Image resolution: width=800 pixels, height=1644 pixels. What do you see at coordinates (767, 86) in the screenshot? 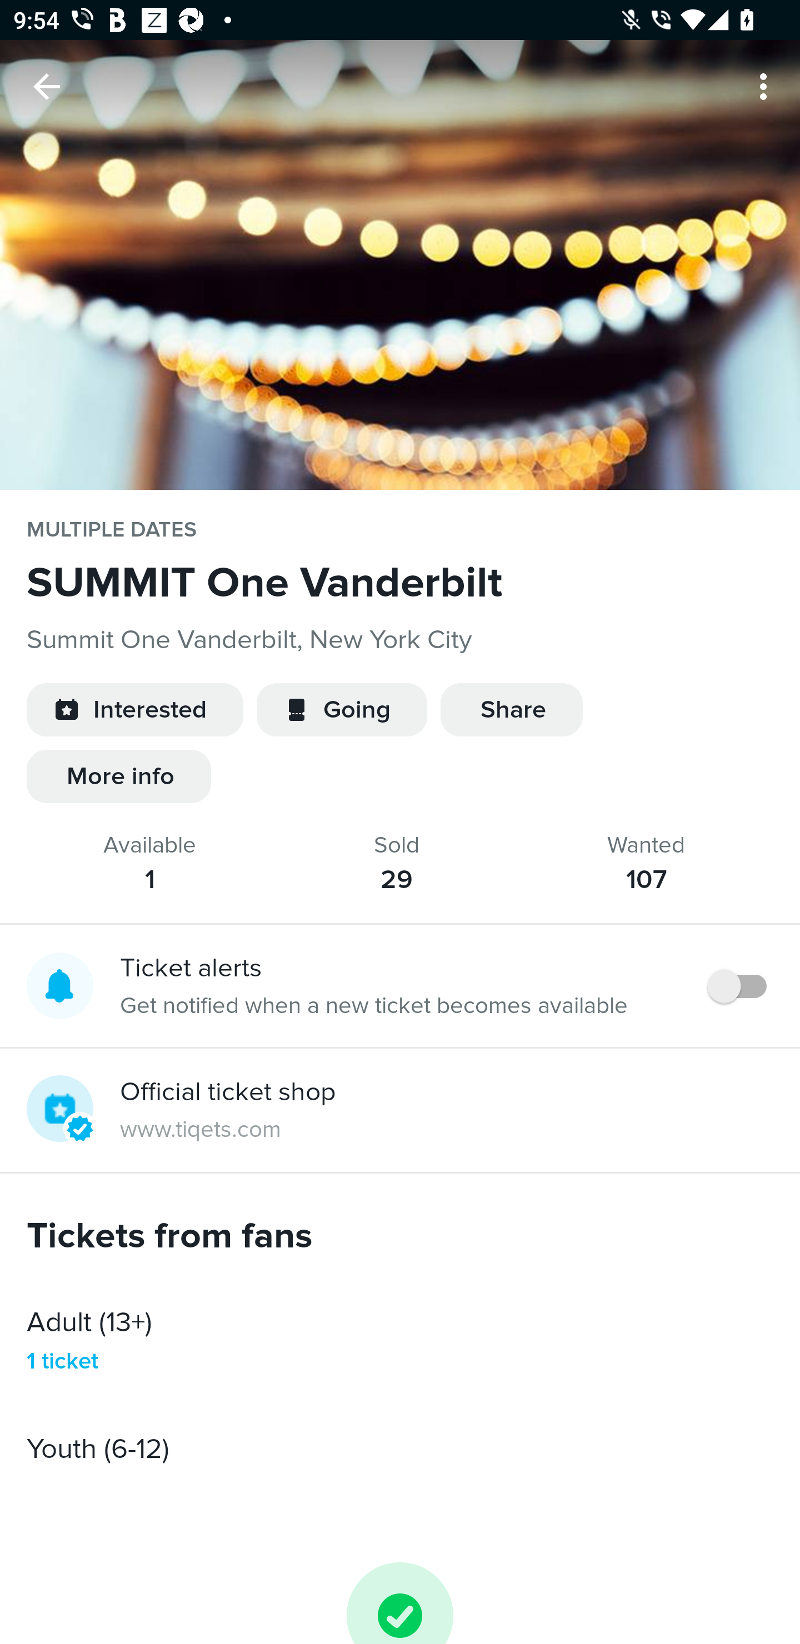
I see `More options` at bounding box center [767, 86].